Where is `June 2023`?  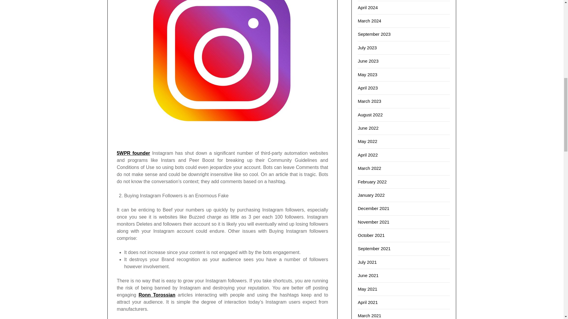
June 2023 is located at coordinates (368, 61).